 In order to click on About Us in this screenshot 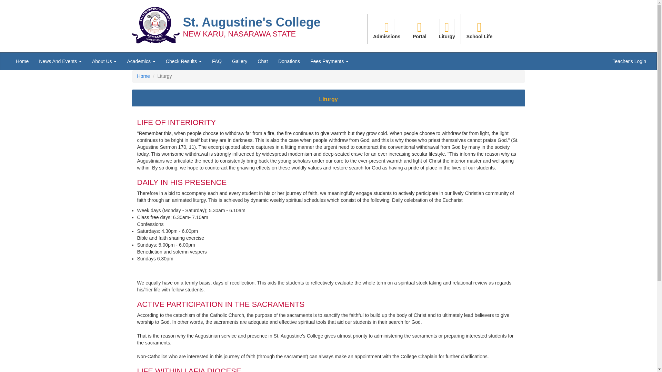, I will do `click(104, 61)`.